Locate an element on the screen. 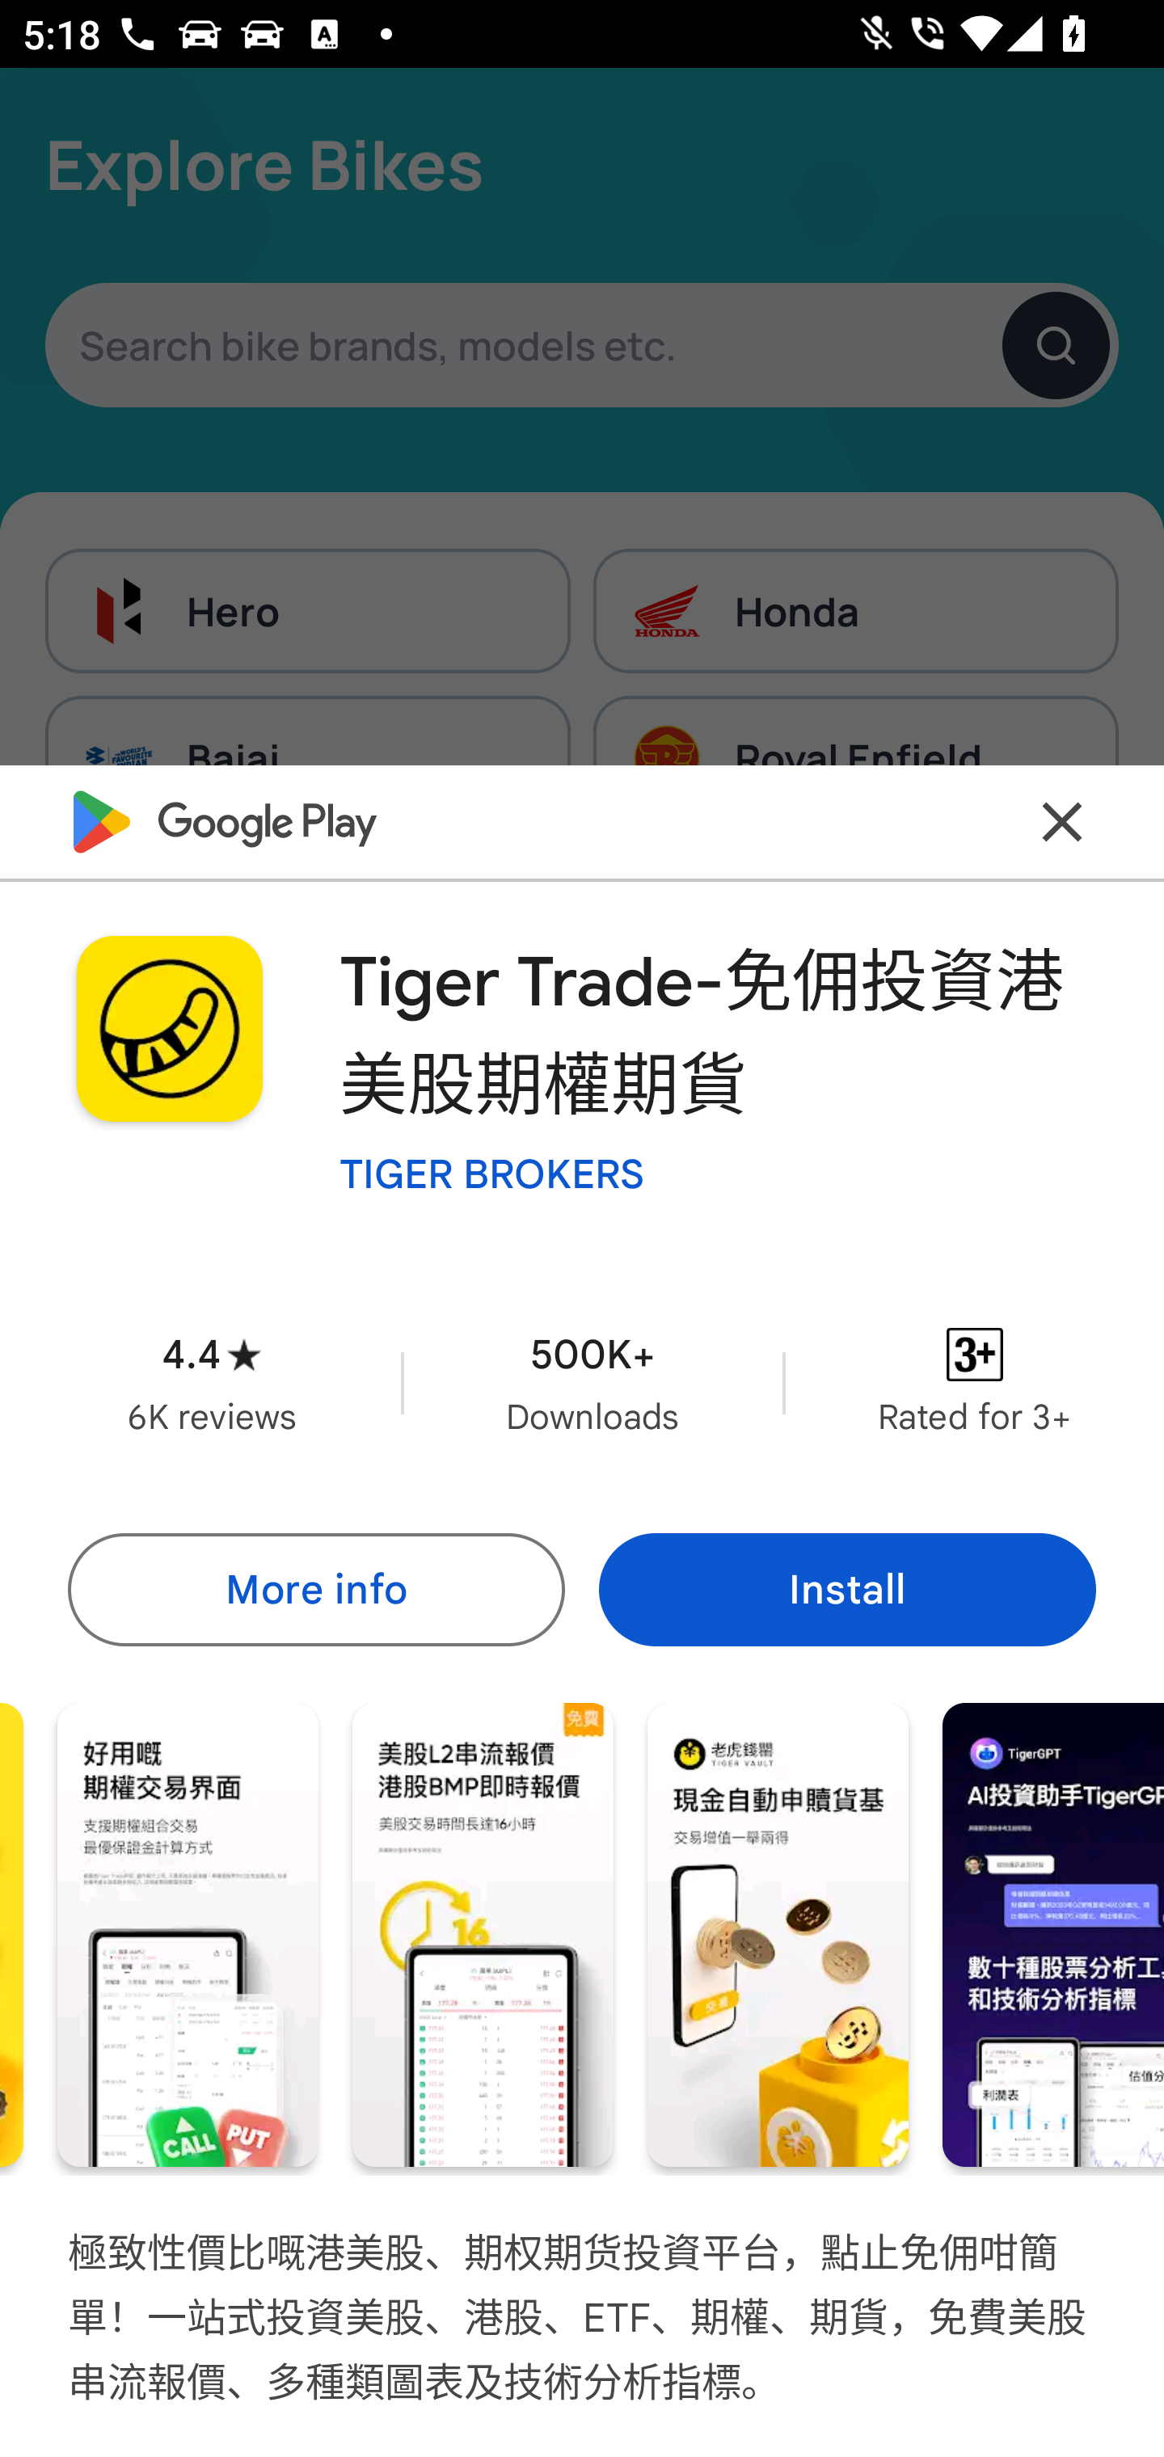  TIGER BROKERS is located at coordinates (491, 1173).